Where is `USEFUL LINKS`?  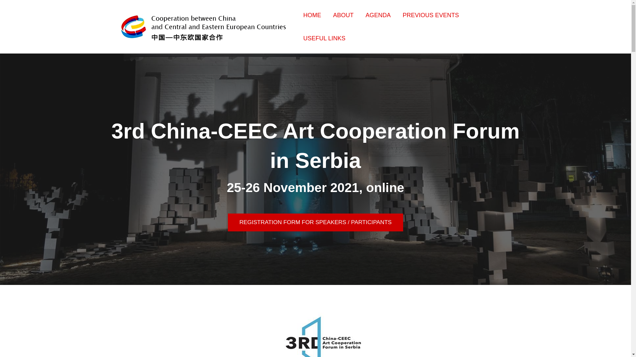 USEFUL LINKS is located at coordinates (325, 38).